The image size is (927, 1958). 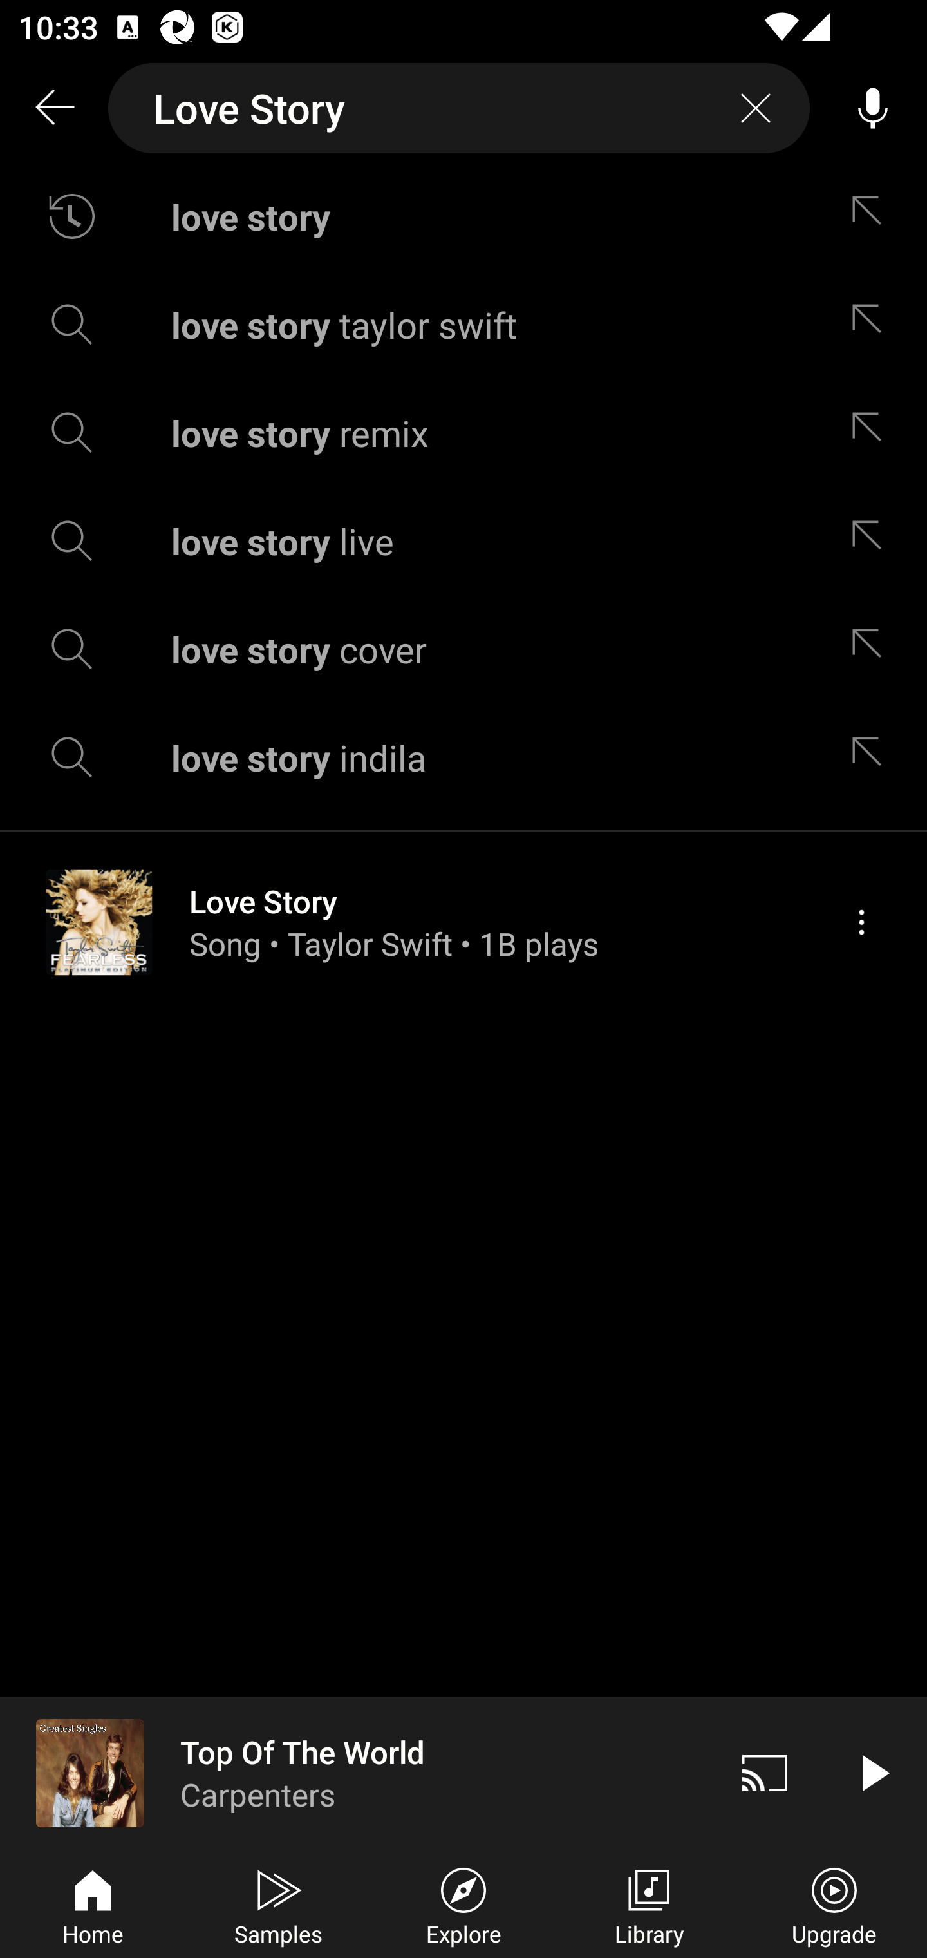 I want to click on love story Edit suggestion love story, so click(x=464, y=216).